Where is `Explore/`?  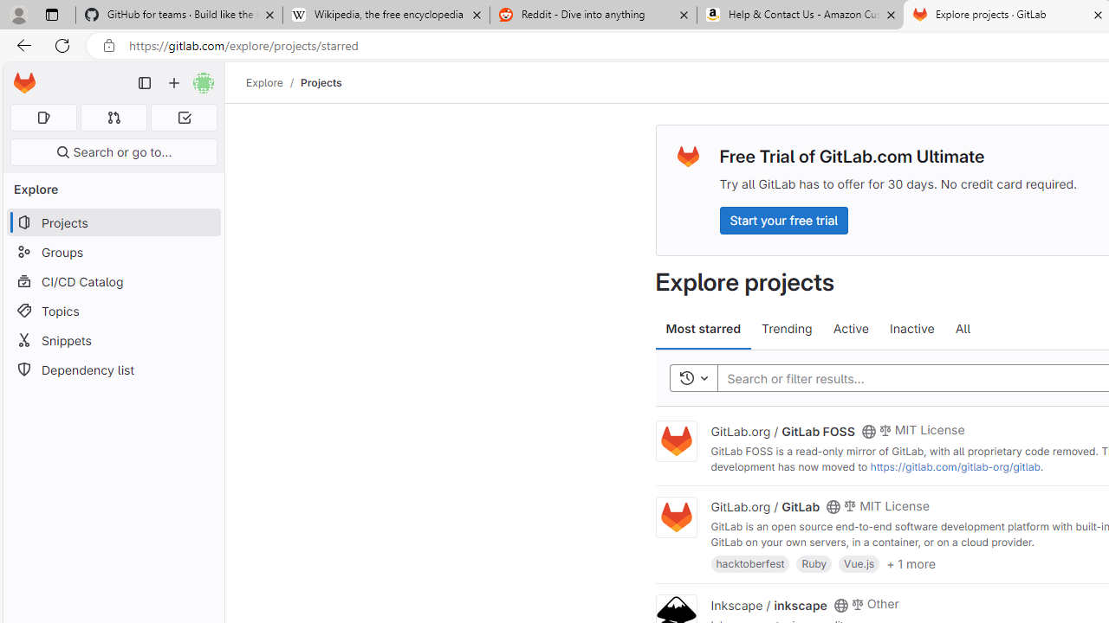 Explore/ is located at coordinates (274, 82).